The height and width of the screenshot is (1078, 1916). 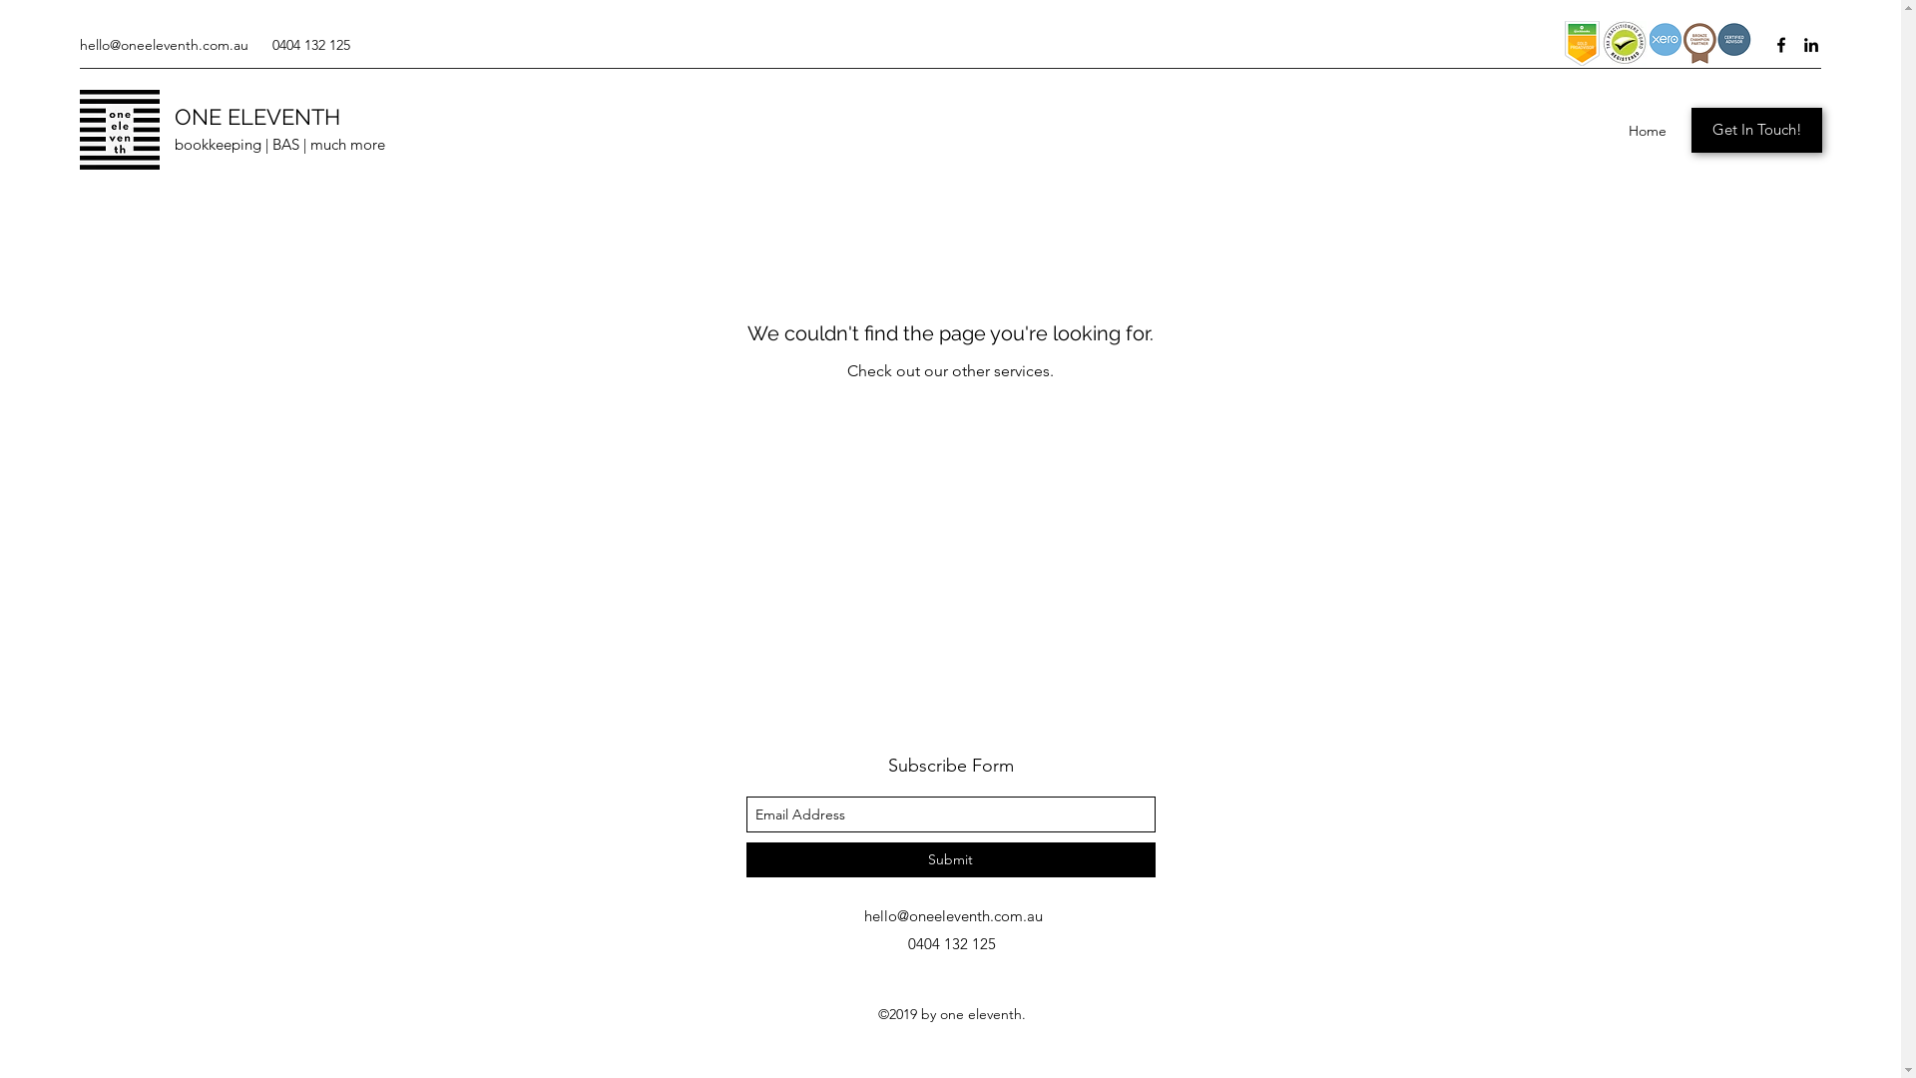 What do you see at coordinates (164, 45) in the screenshot?
I see `hello@oneeleventh.com.au` at bounding box center [164, 45].